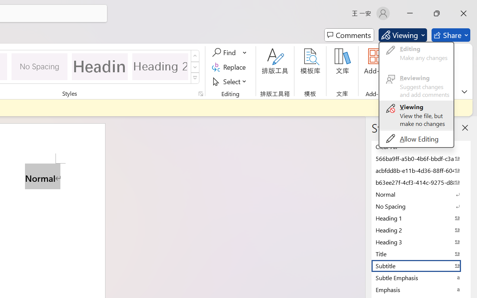 This screenshot has width=477, height=298. I want to click on Heading 1, so click(100, 66).